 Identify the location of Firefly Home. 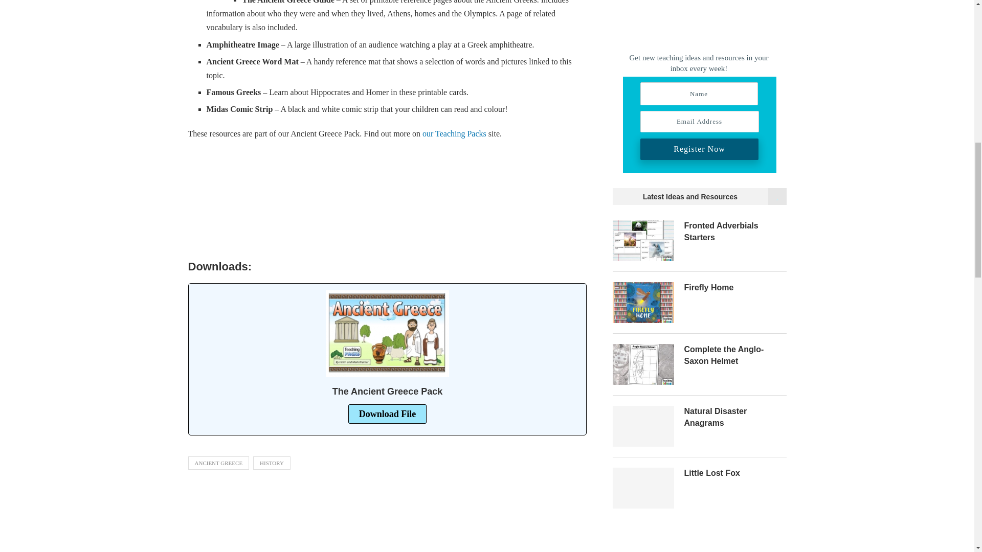
(643, 302).